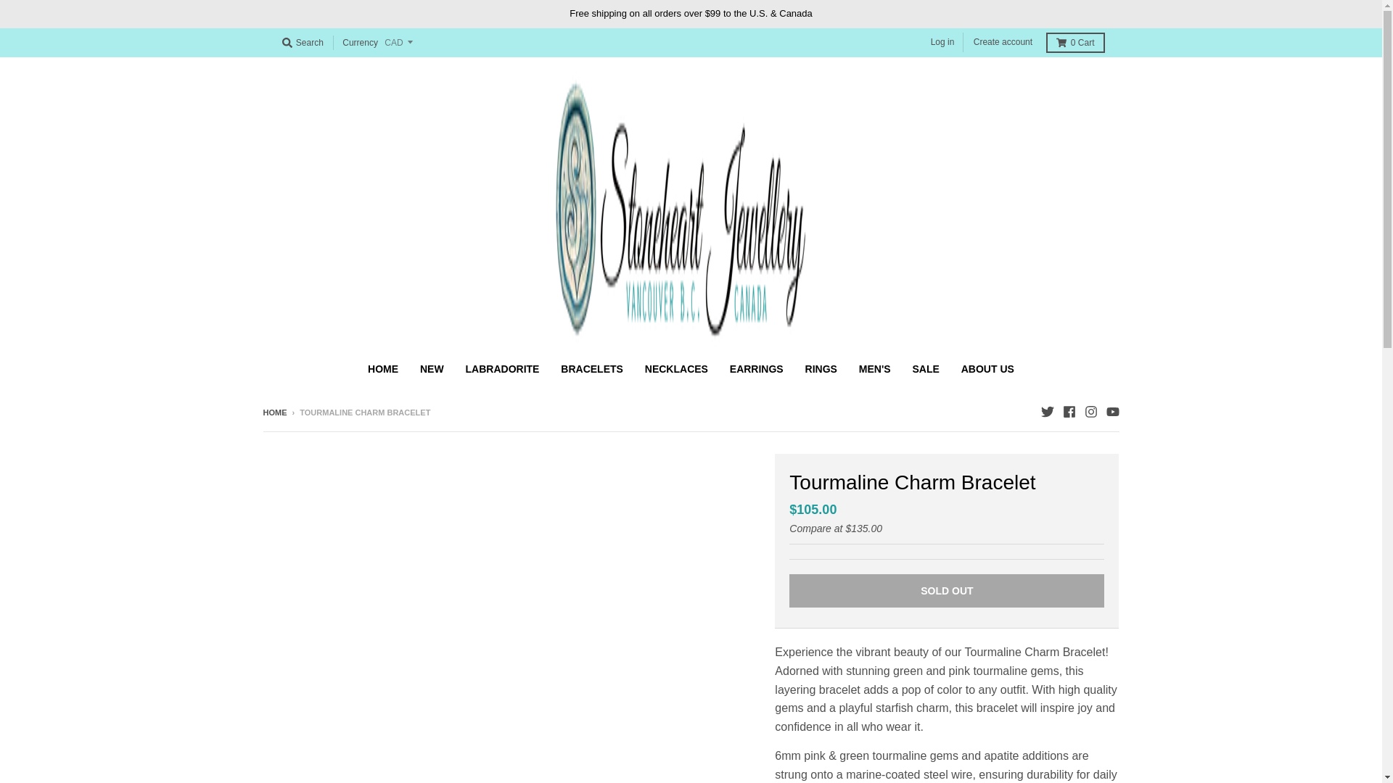 This screenshot has height=783, width=1393. I want to click on RINGS, so click(821, 369).